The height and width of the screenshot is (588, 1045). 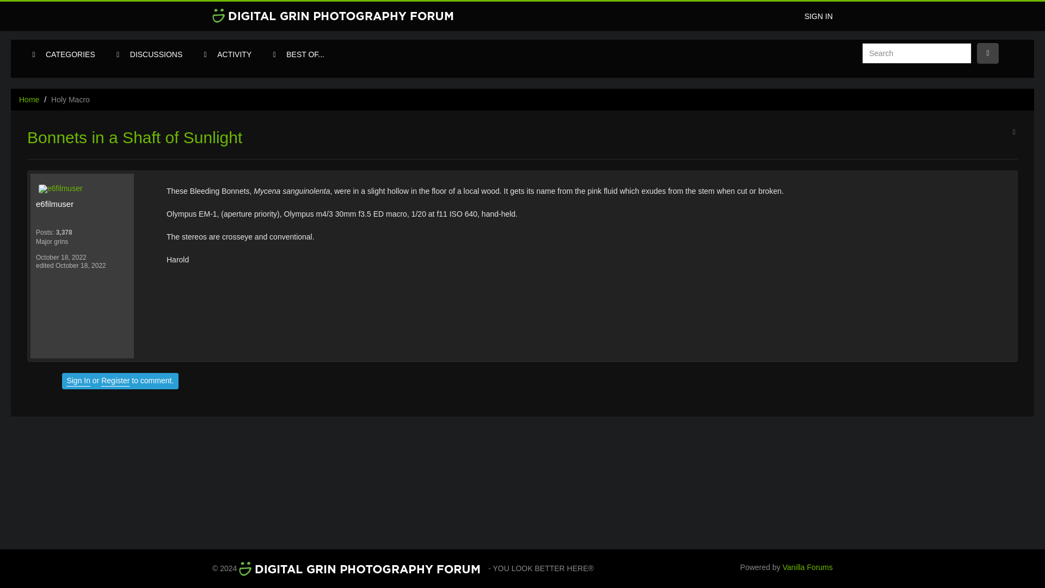 I want to click on ACTIVITY, so click(x=234, y=54).